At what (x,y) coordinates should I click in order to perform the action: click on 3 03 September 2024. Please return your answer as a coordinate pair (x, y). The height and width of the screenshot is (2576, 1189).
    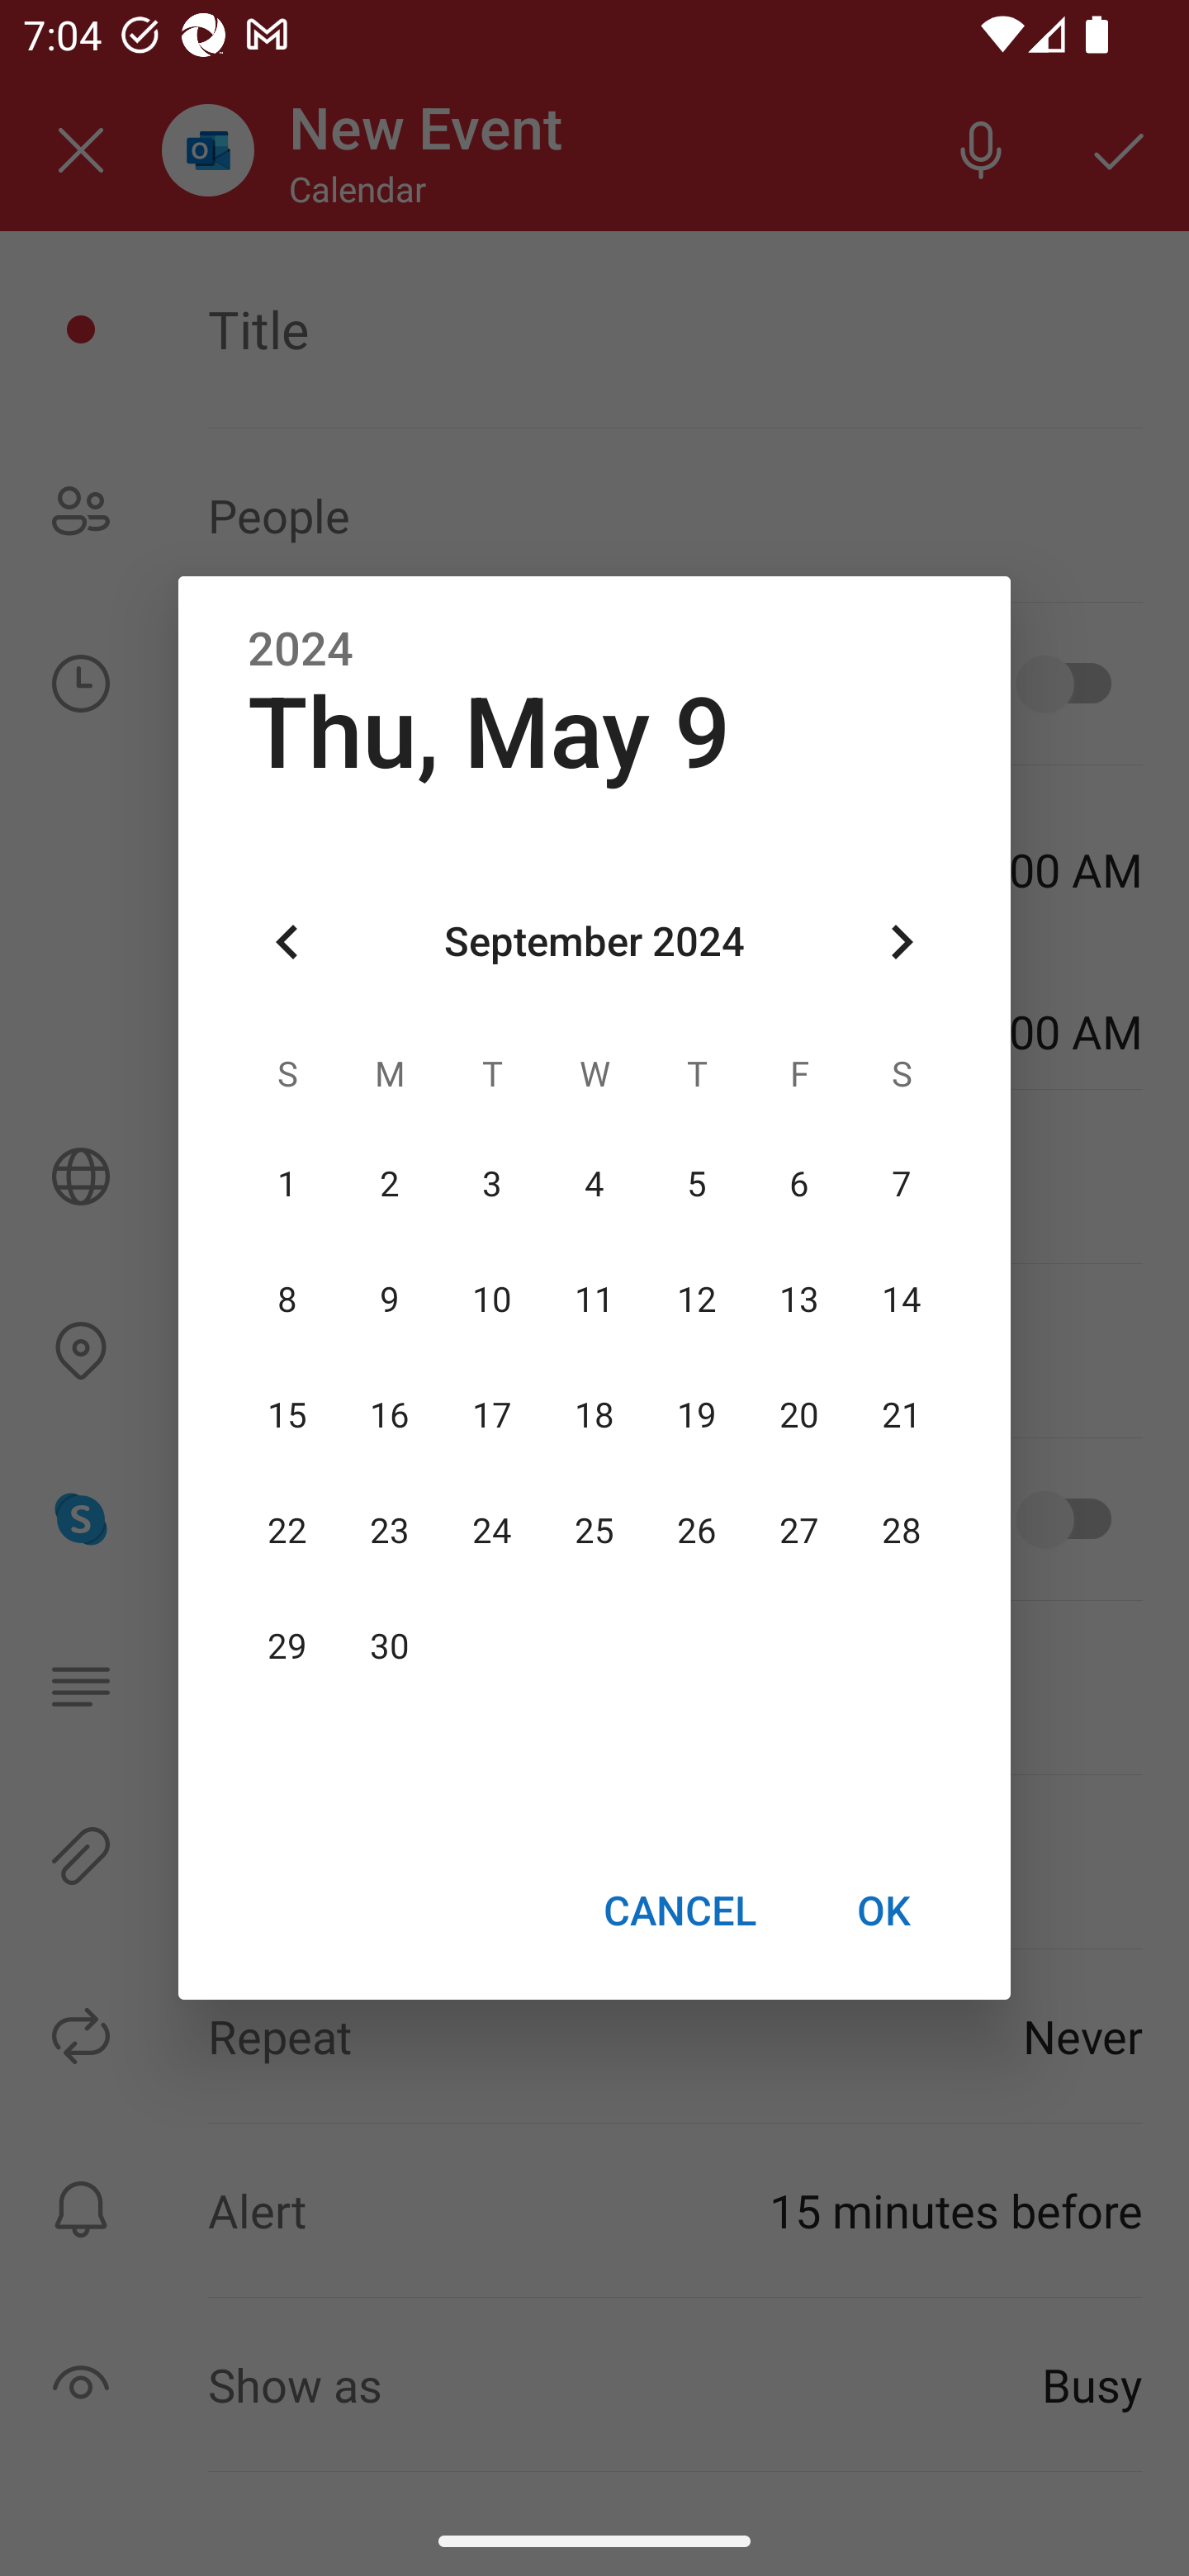
    Looking at the image, I should click on (492, 1184).